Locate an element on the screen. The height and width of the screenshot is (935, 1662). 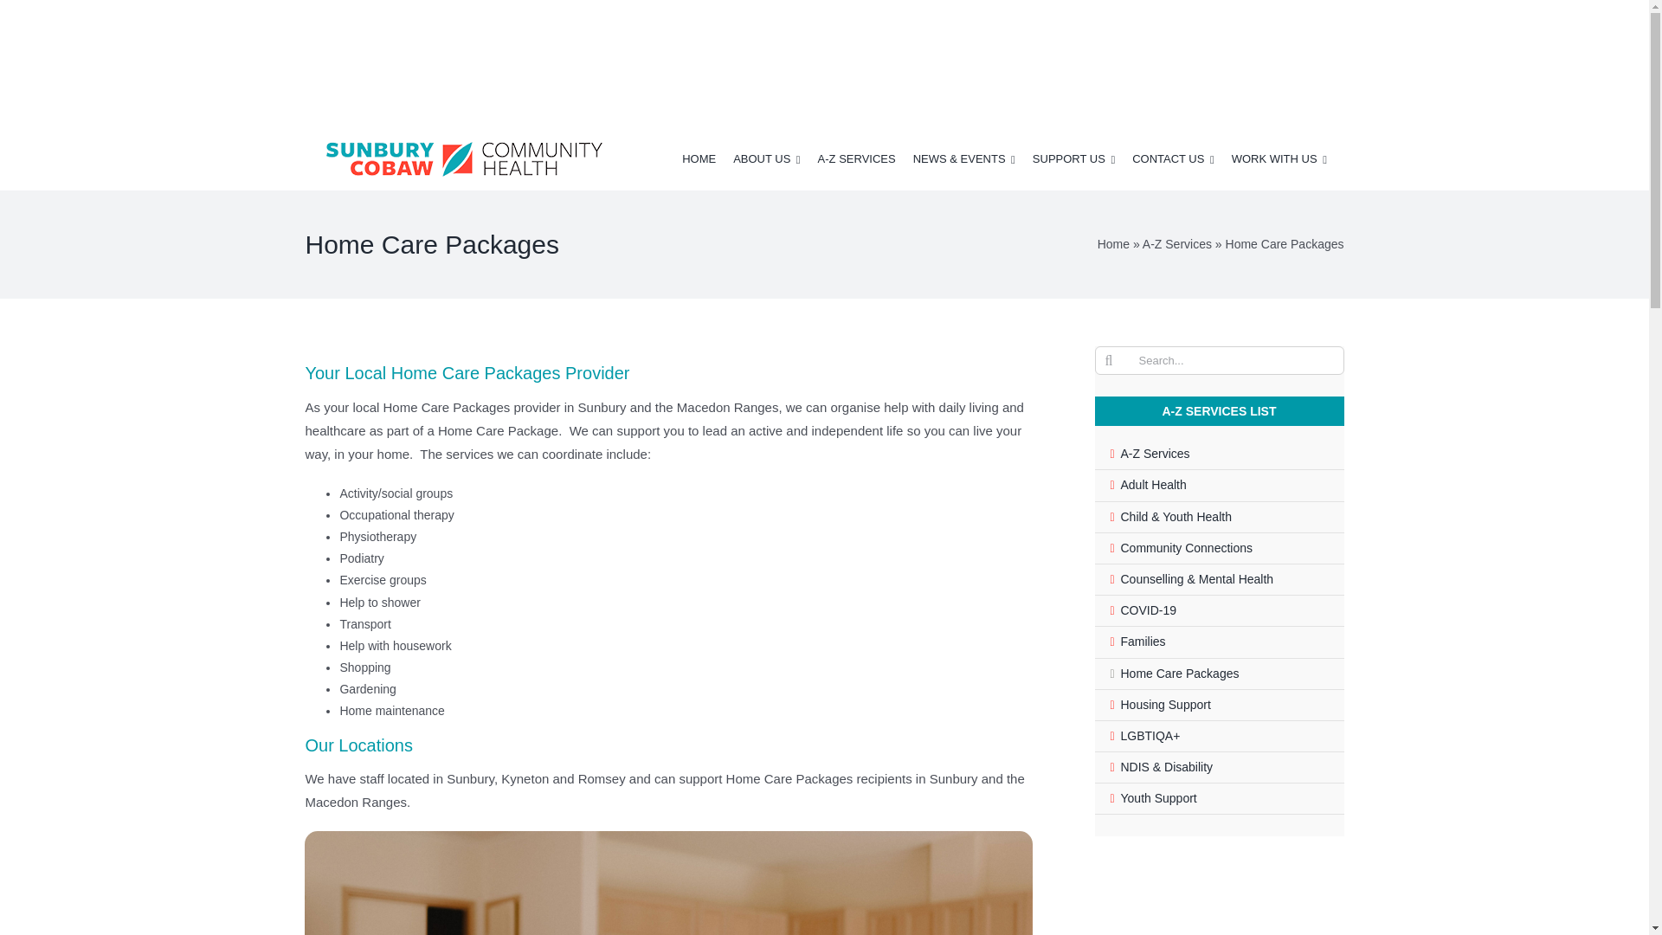
A-Z SERVICES is located at coordinates (856, 158).